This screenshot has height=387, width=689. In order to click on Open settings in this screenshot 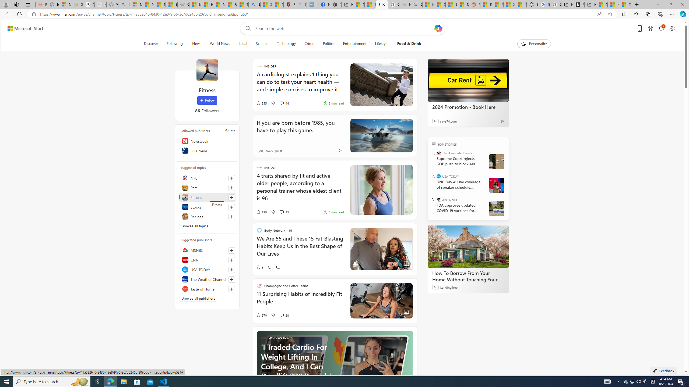, I will do `click(672, 28)`.